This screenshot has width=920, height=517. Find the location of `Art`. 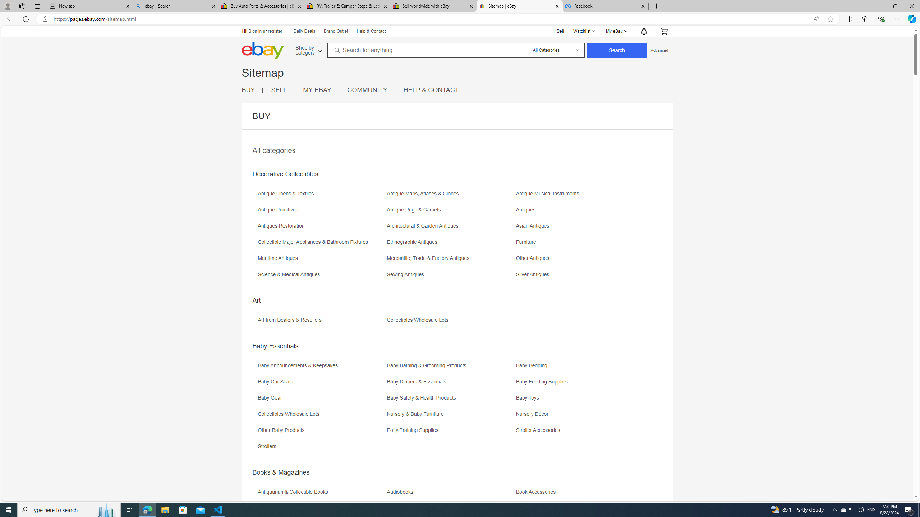

Art is located at coordinates (257, 300).